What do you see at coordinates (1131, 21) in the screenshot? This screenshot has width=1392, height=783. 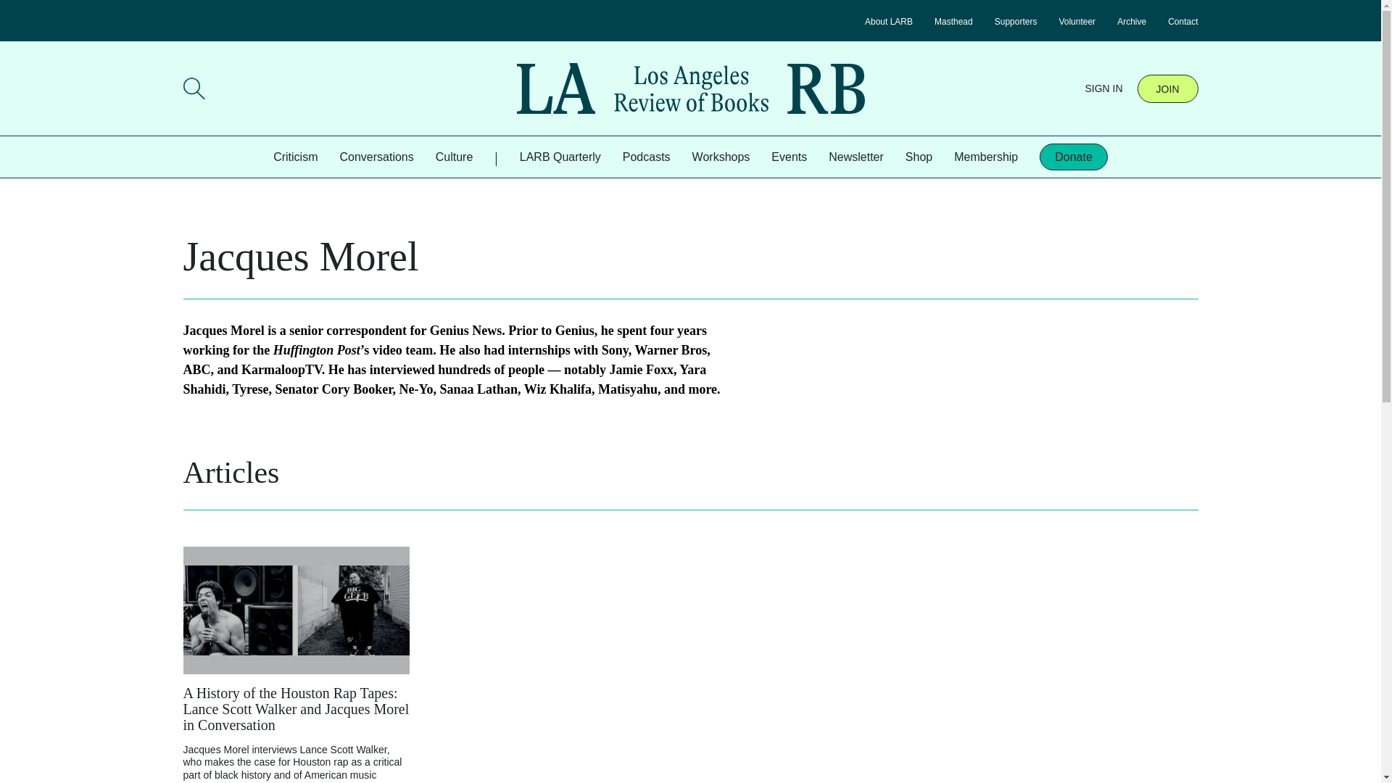 I see `Archive` at bounding box center [1131, 21].